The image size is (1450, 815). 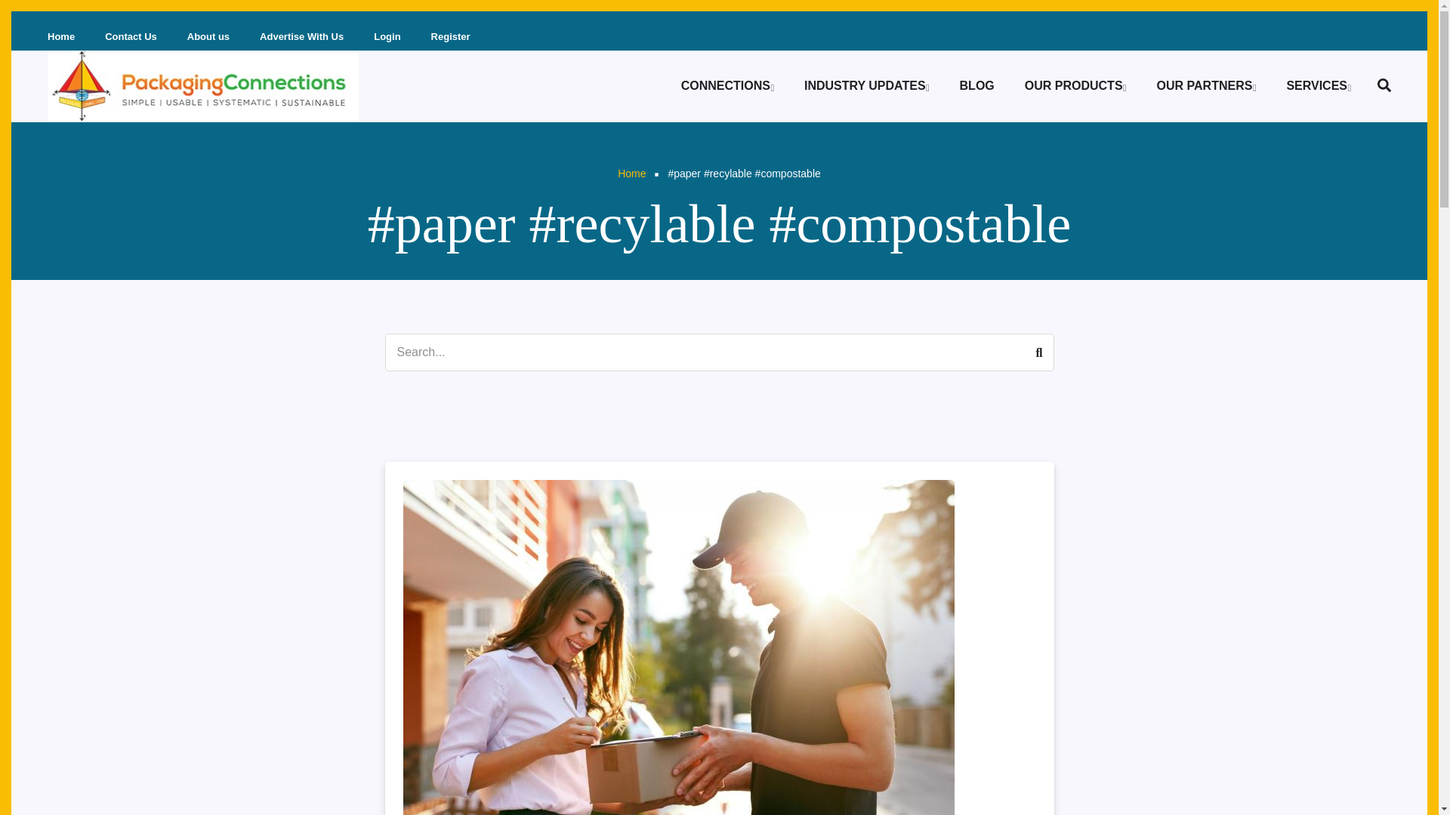 I want to click on Home, so click(x=202, y=85).